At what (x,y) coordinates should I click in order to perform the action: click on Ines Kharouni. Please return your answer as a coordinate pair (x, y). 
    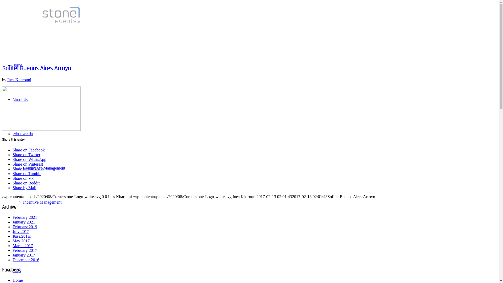
    Looking at the image, I should click on (19, 80).